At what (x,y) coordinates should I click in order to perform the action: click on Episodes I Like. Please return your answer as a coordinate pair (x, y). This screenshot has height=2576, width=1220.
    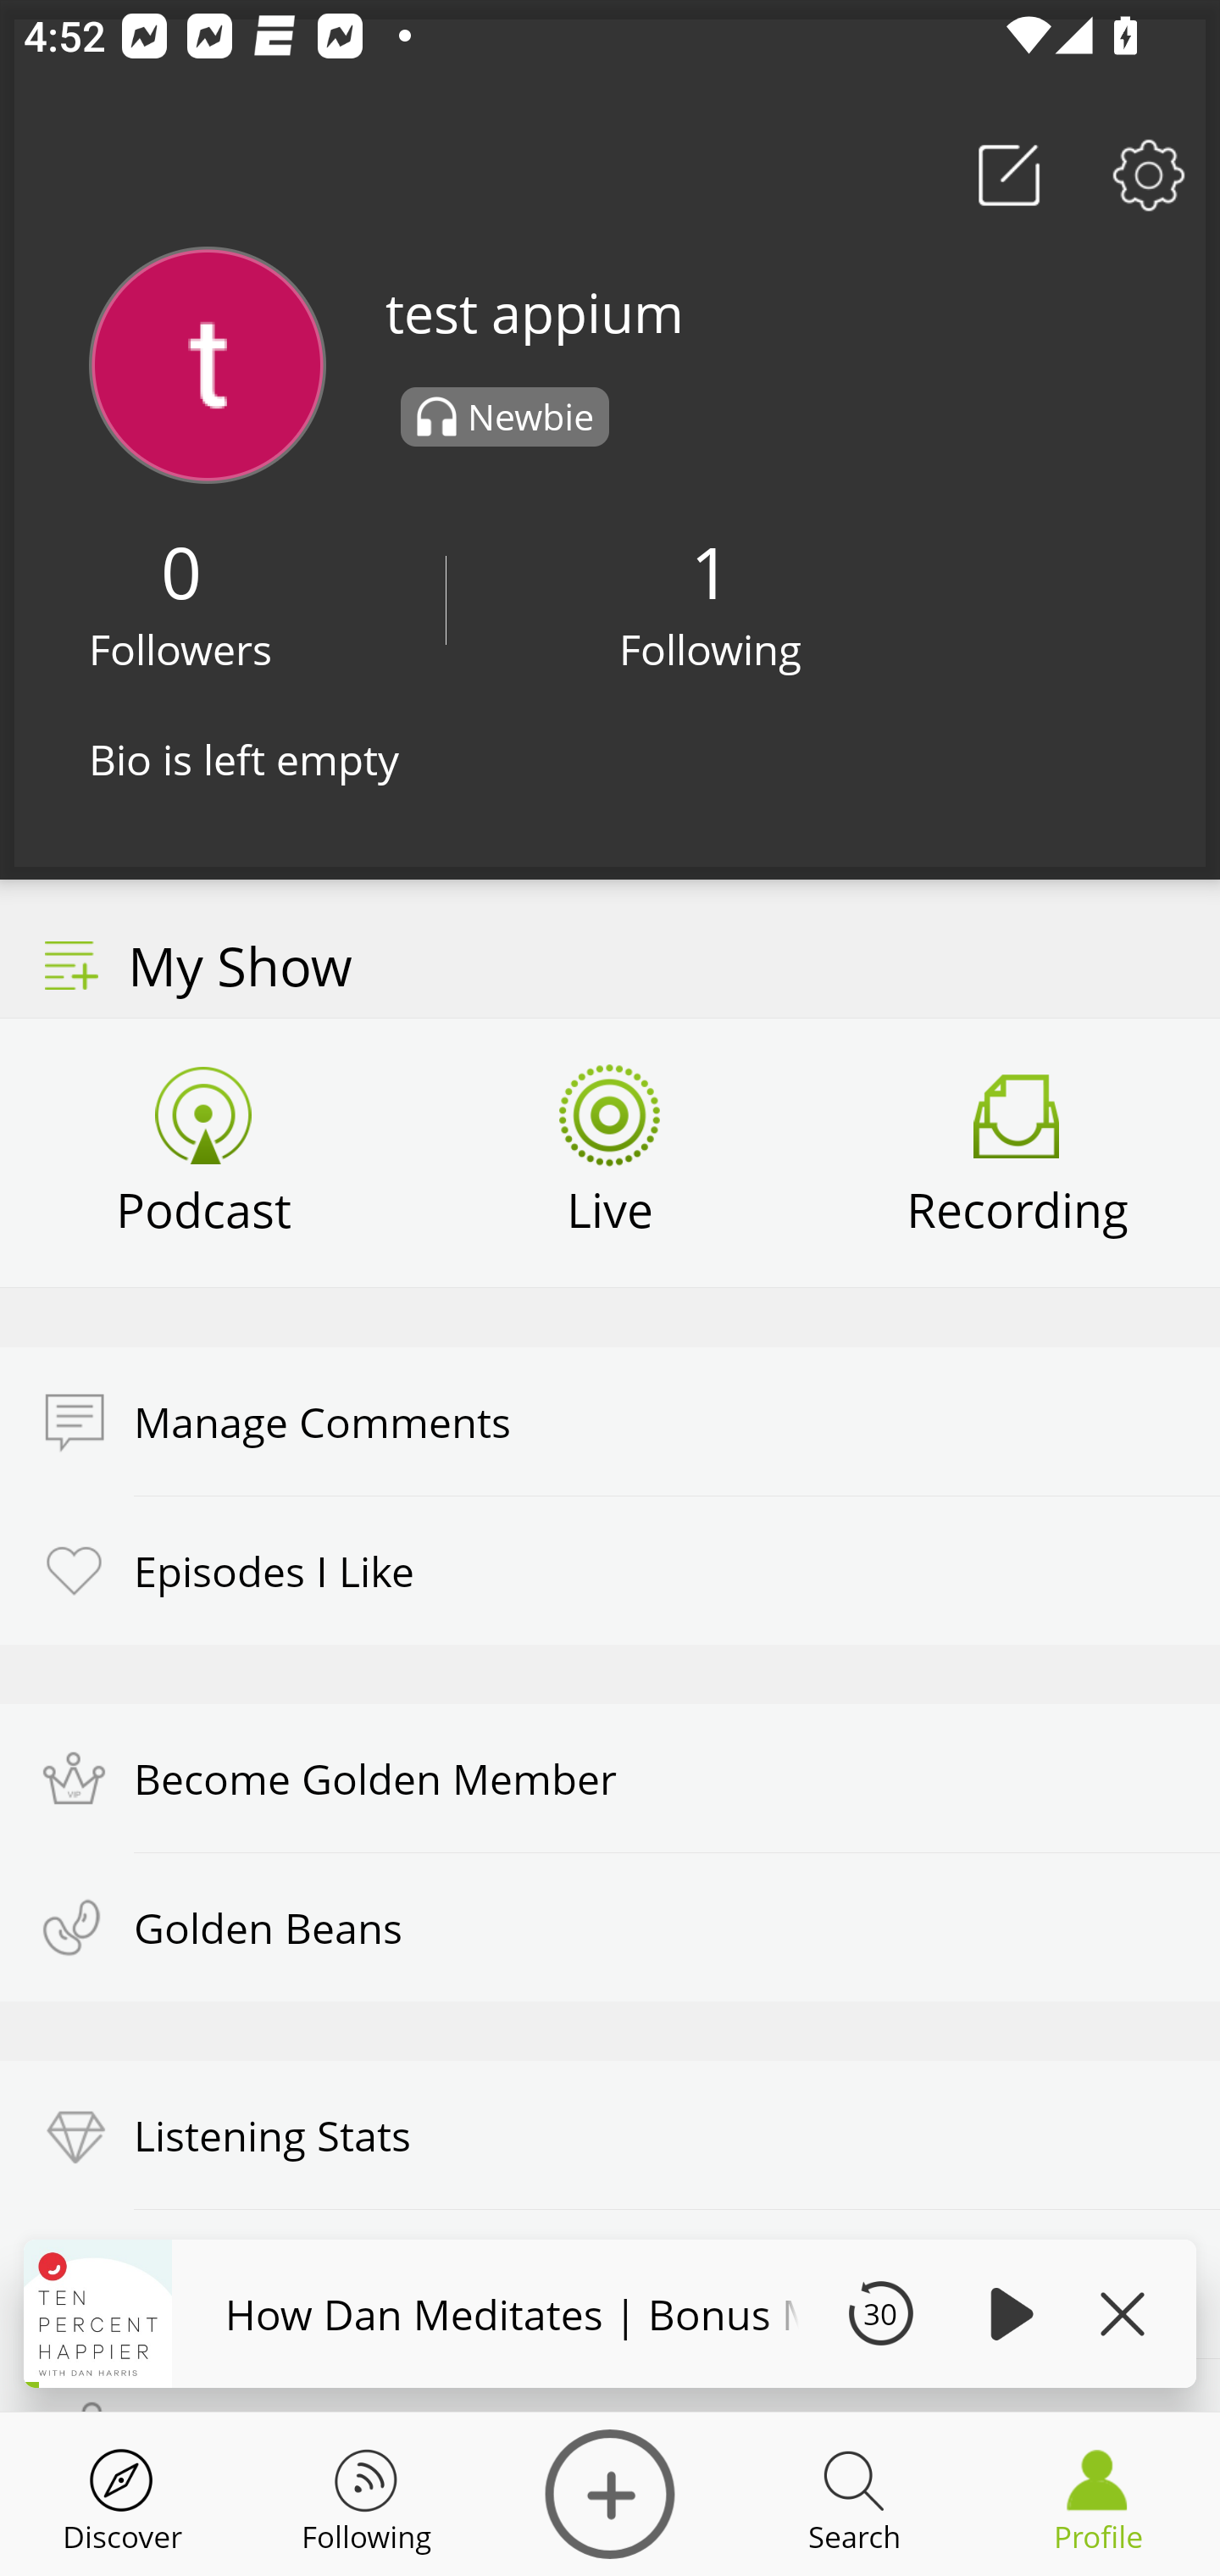
    Looking at the image, I should click on (610, 1569).